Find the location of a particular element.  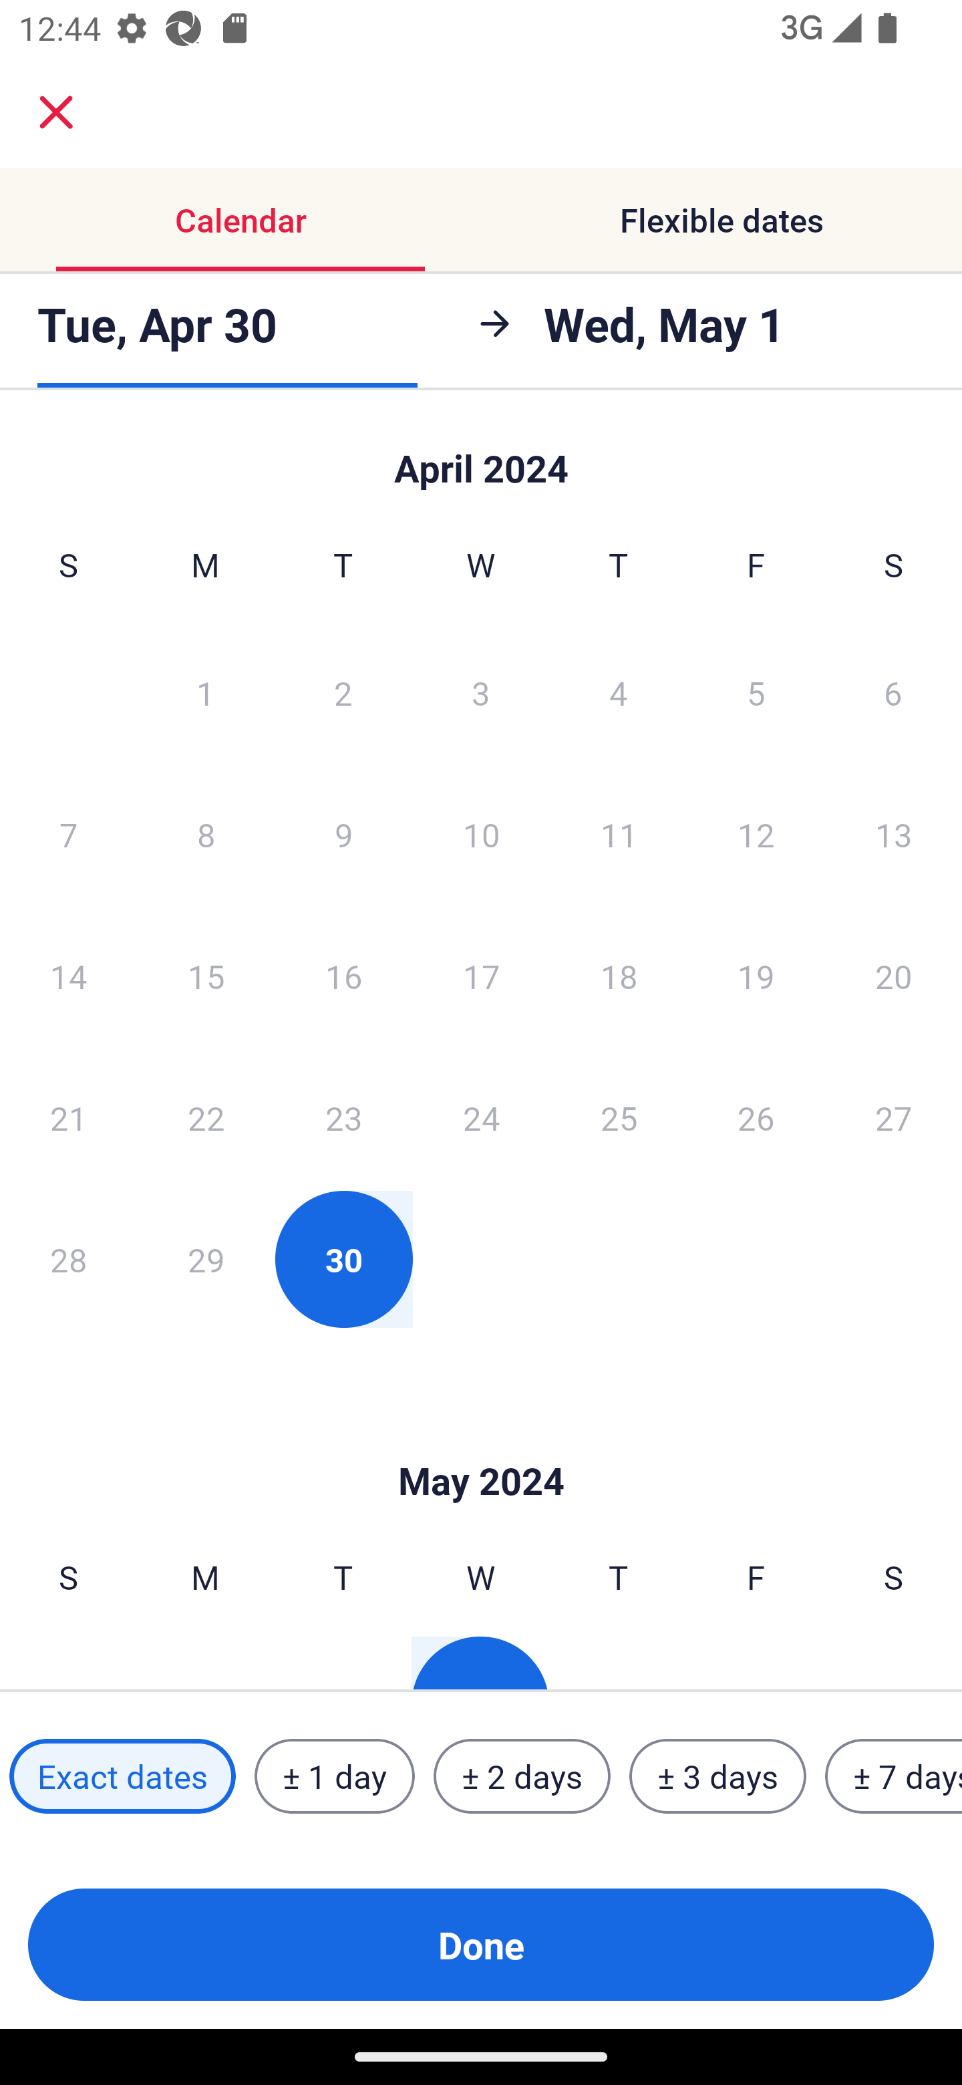

6 Saturday, April 6, 2024 is located at coordinates (893, 692).